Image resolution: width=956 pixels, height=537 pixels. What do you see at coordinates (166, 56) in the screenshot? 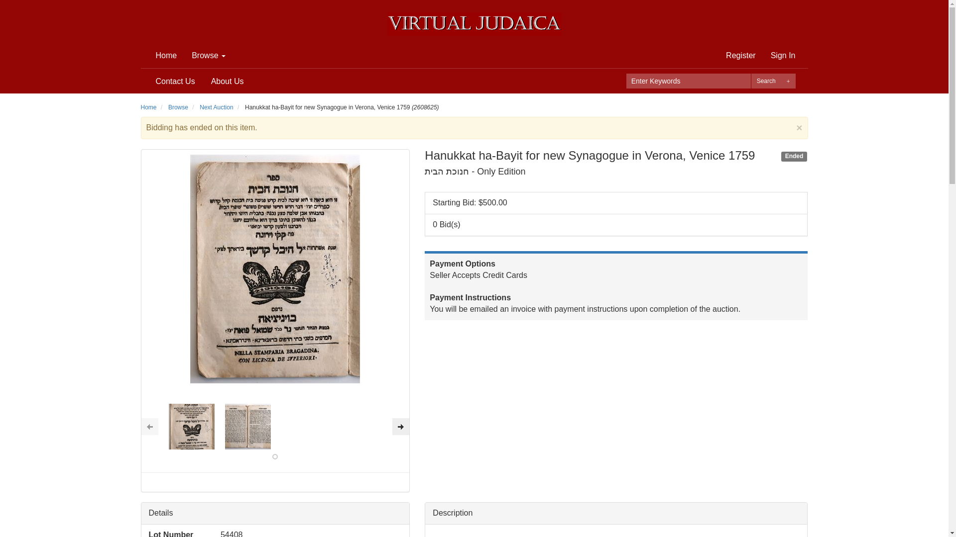
I see `Home` at bounding box center [166, 56].